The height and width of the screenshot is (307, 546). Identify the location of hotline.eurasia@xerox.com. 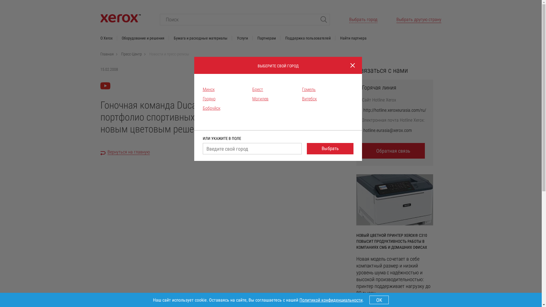
(388, 130).